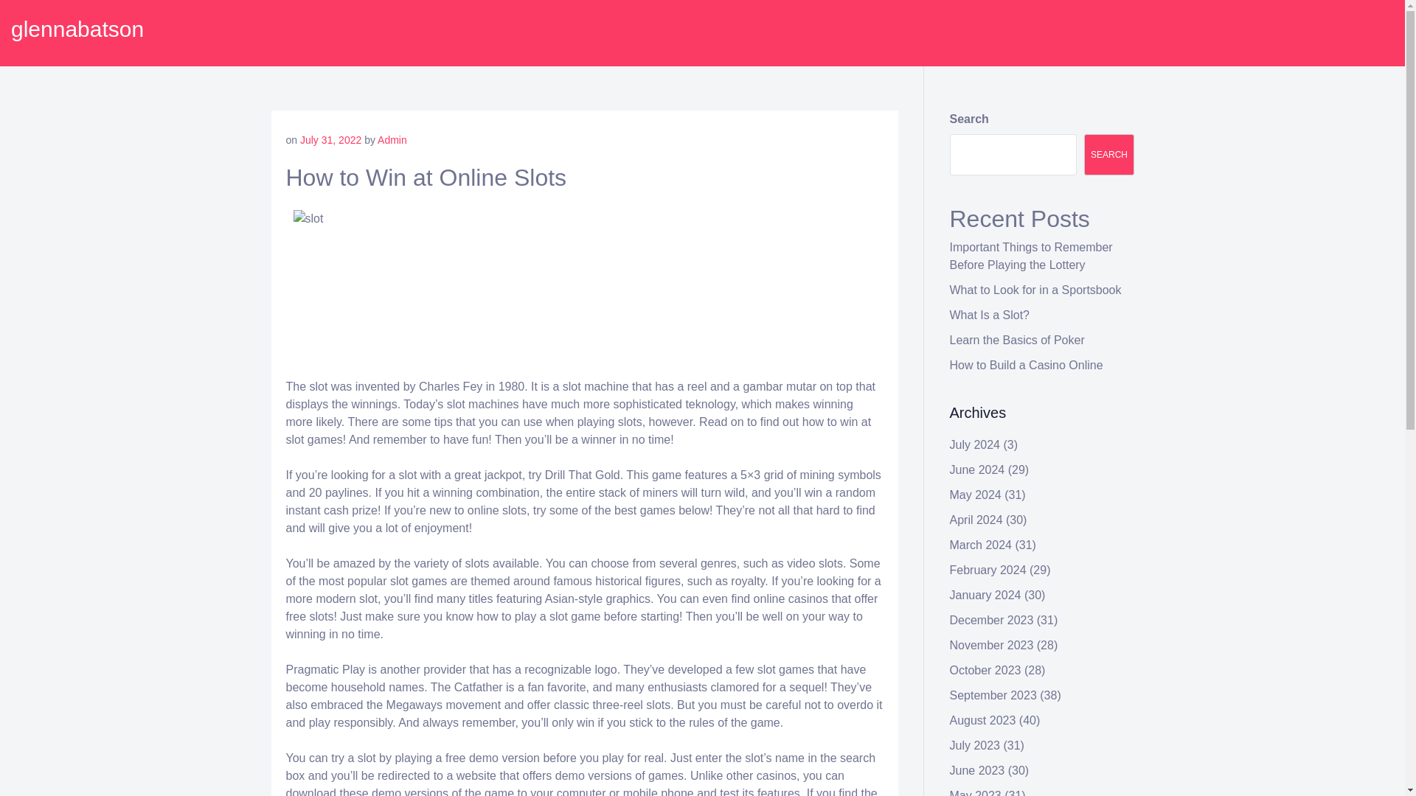 Image resolution: width=1416 pixels, height=796 pixels. What do you see at coordinates (975, 495) in the screenshot?
I see `May 2024` at bounding box center [975, 495].